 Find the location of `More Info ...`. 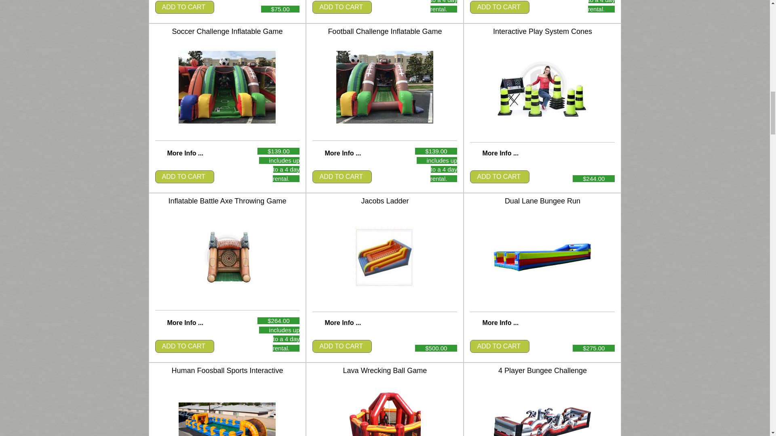

More Info ... is located at coordinates (185, 153).